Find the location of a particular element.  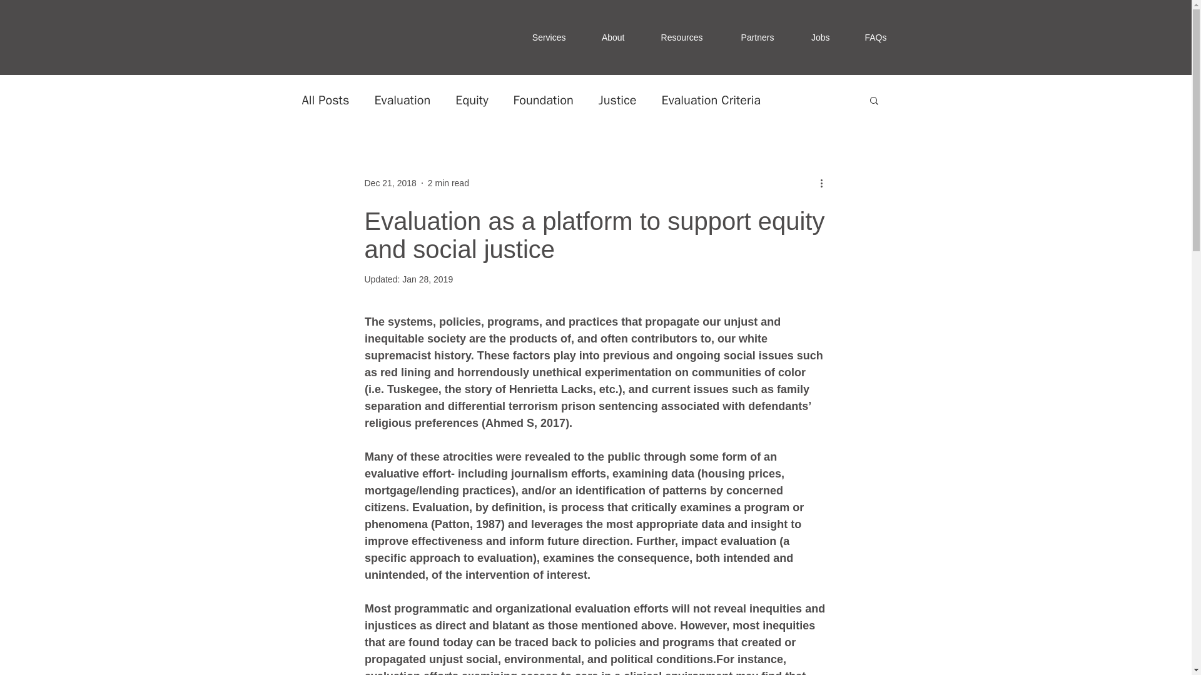

About is located at coordinates (611, 37).